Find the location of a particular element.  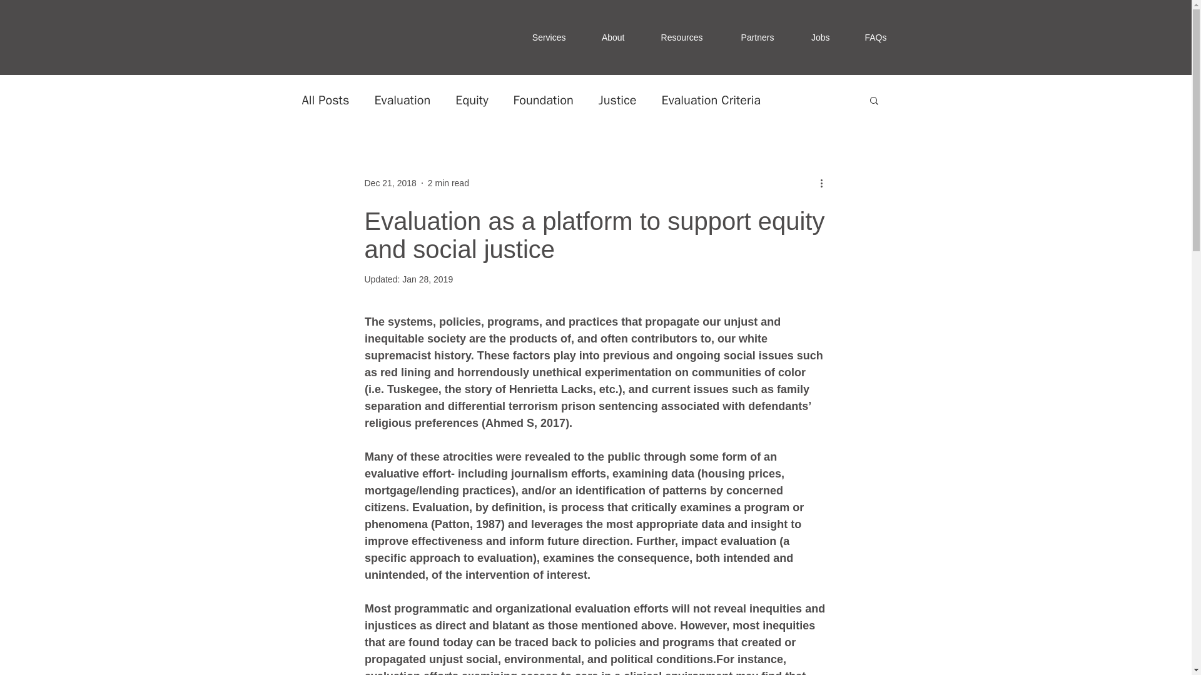

About is located at coordinates (611, 37).